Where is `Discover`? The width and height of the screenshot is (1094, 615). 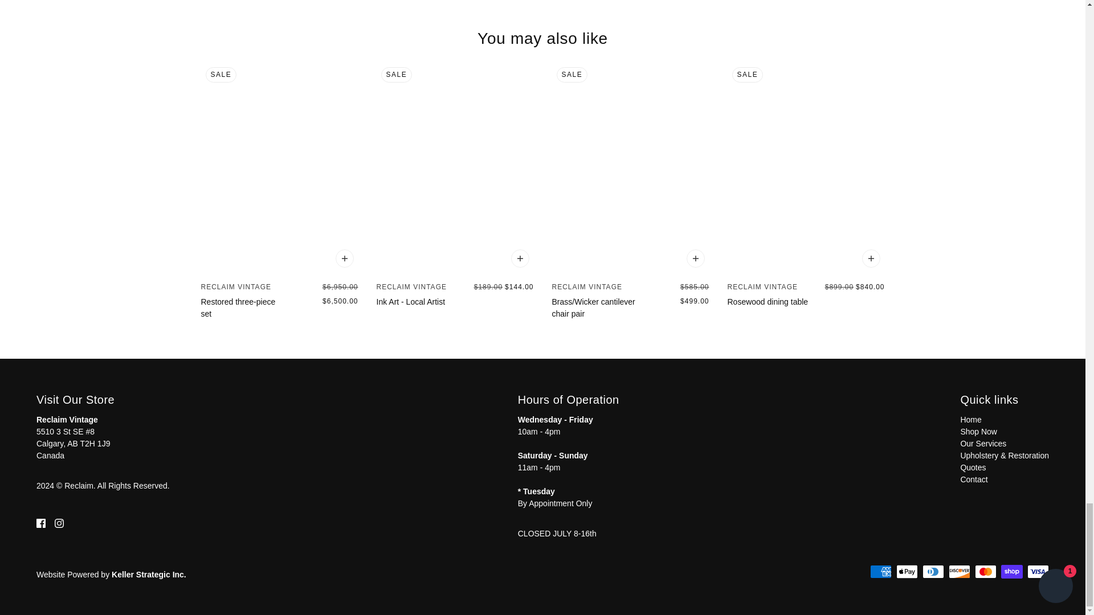 Discover is located at coordinates (960, 572).